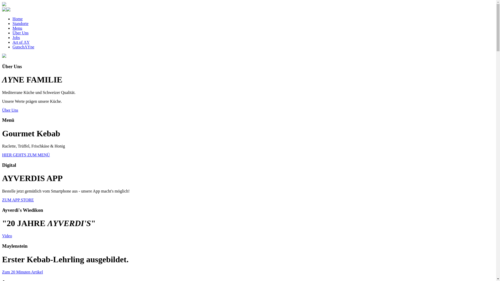 Image resolution: width=500 pixels, height=281 pixels. Describe the element at coordinates (18, 200) in the screenshot. I see `ZUM APP STORE` at that location.